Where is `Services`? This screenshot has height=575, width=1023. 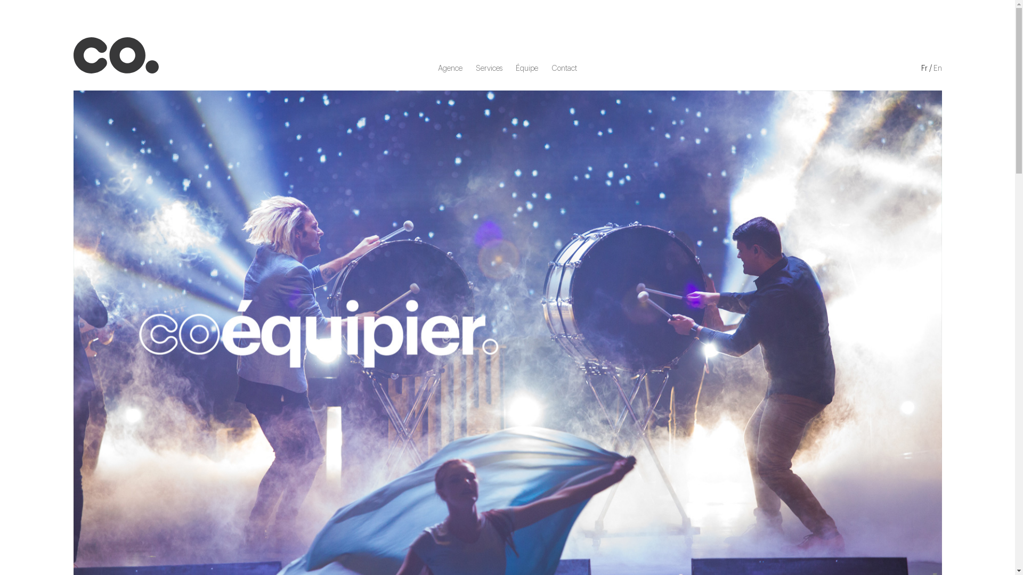 Services is located at coordinates (489, 66).